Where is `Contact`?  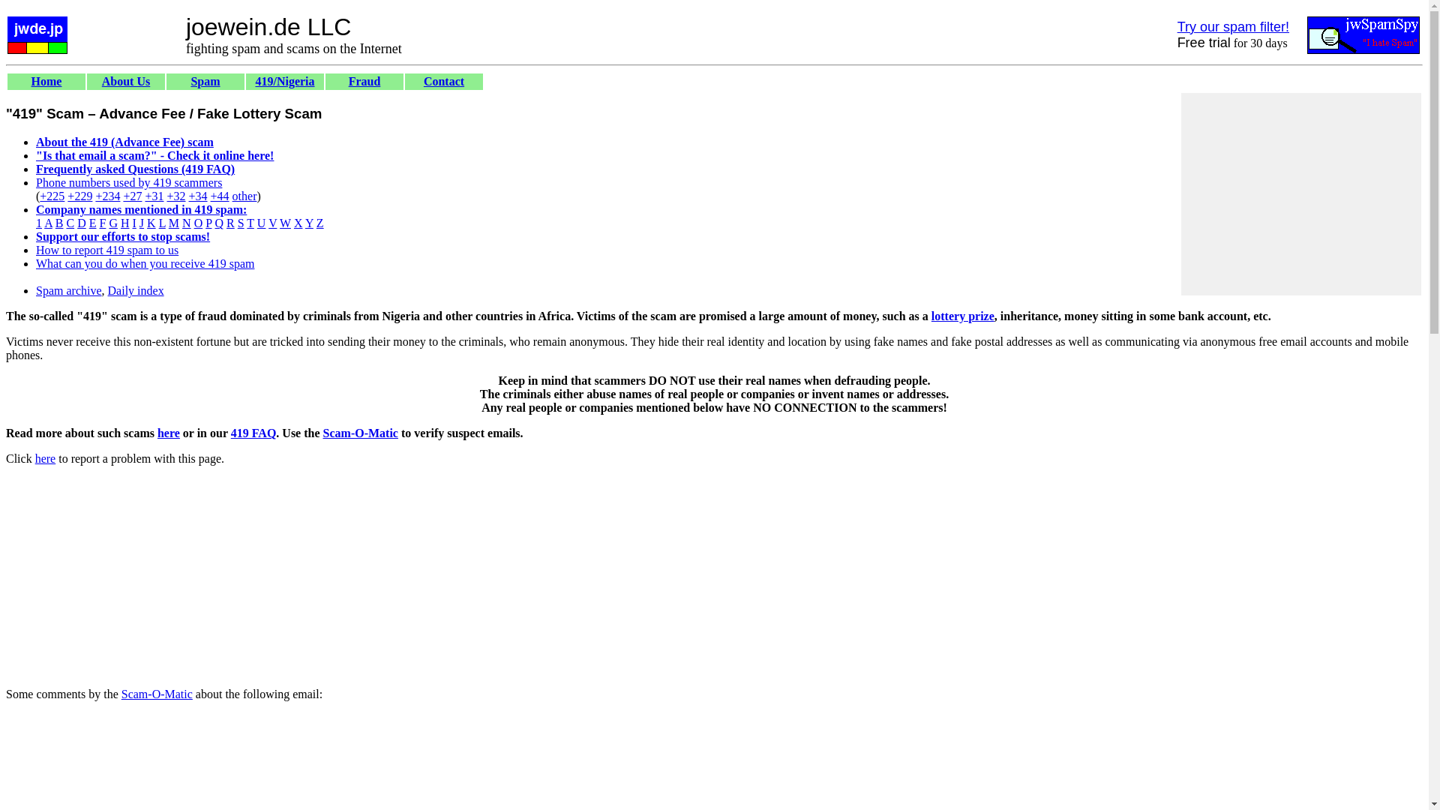 Contact is located at coordinates (443, 81).